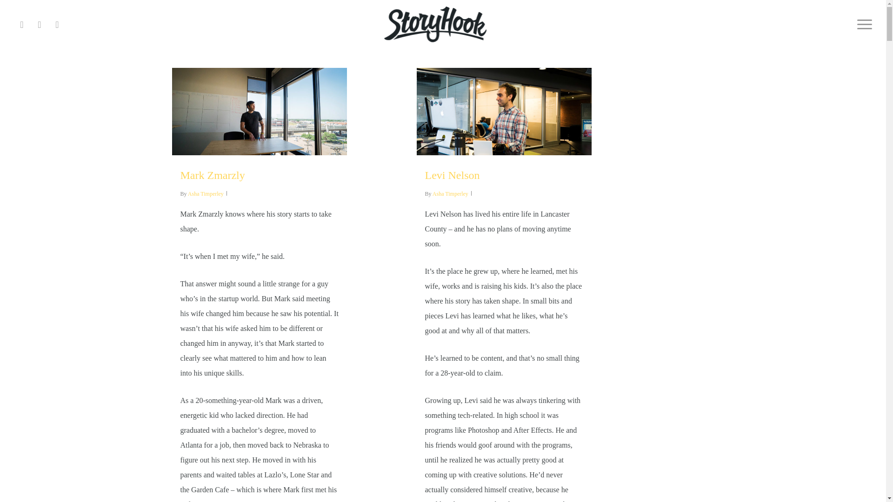 Image resolution: width=893 pixels, height=502 pixels. I want to click on Posts by Asha Timperley, so click(450, 194).